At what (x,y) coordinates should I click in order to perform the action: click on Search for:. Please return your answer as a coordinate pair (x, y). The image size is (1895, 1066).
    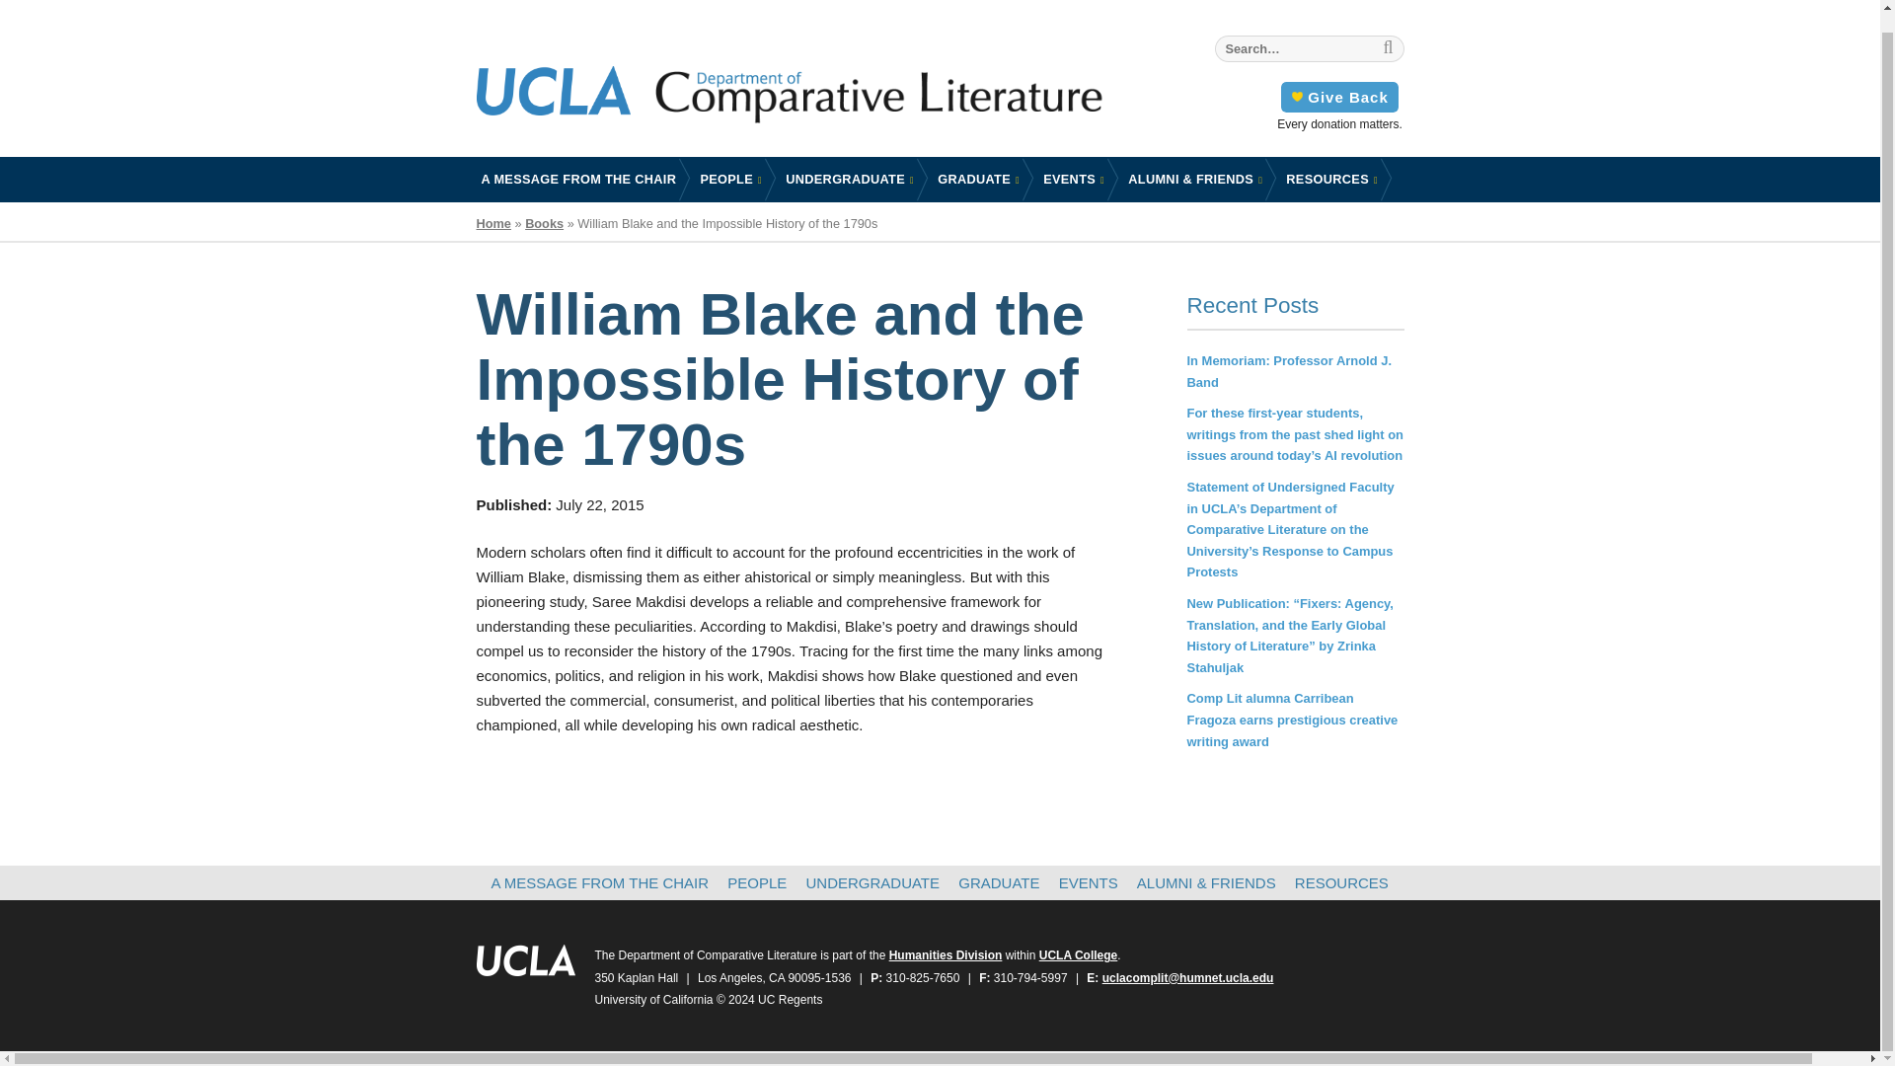
    Looking at the image, I should click on (1309, 47).